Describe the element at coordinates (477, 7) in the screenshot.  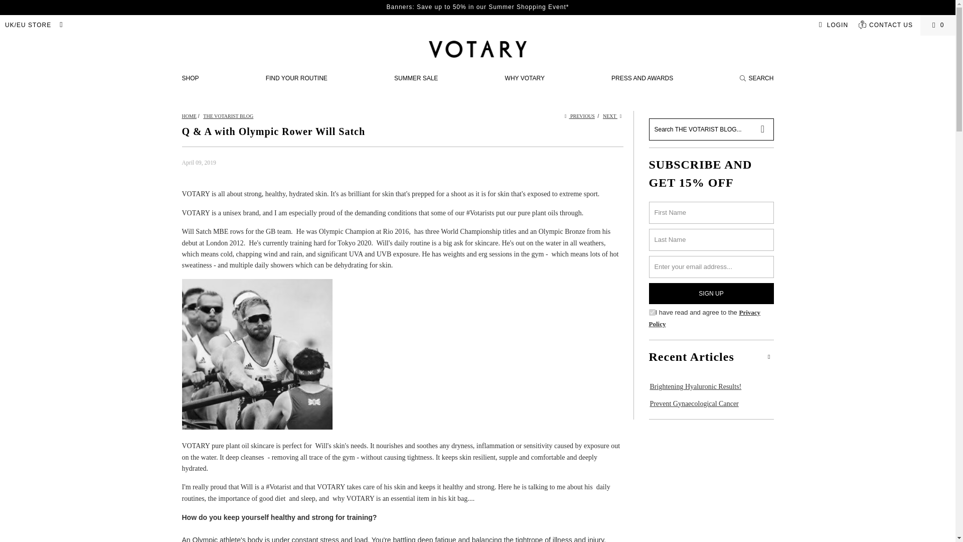
I see `Summer Shopping Event` at that location.